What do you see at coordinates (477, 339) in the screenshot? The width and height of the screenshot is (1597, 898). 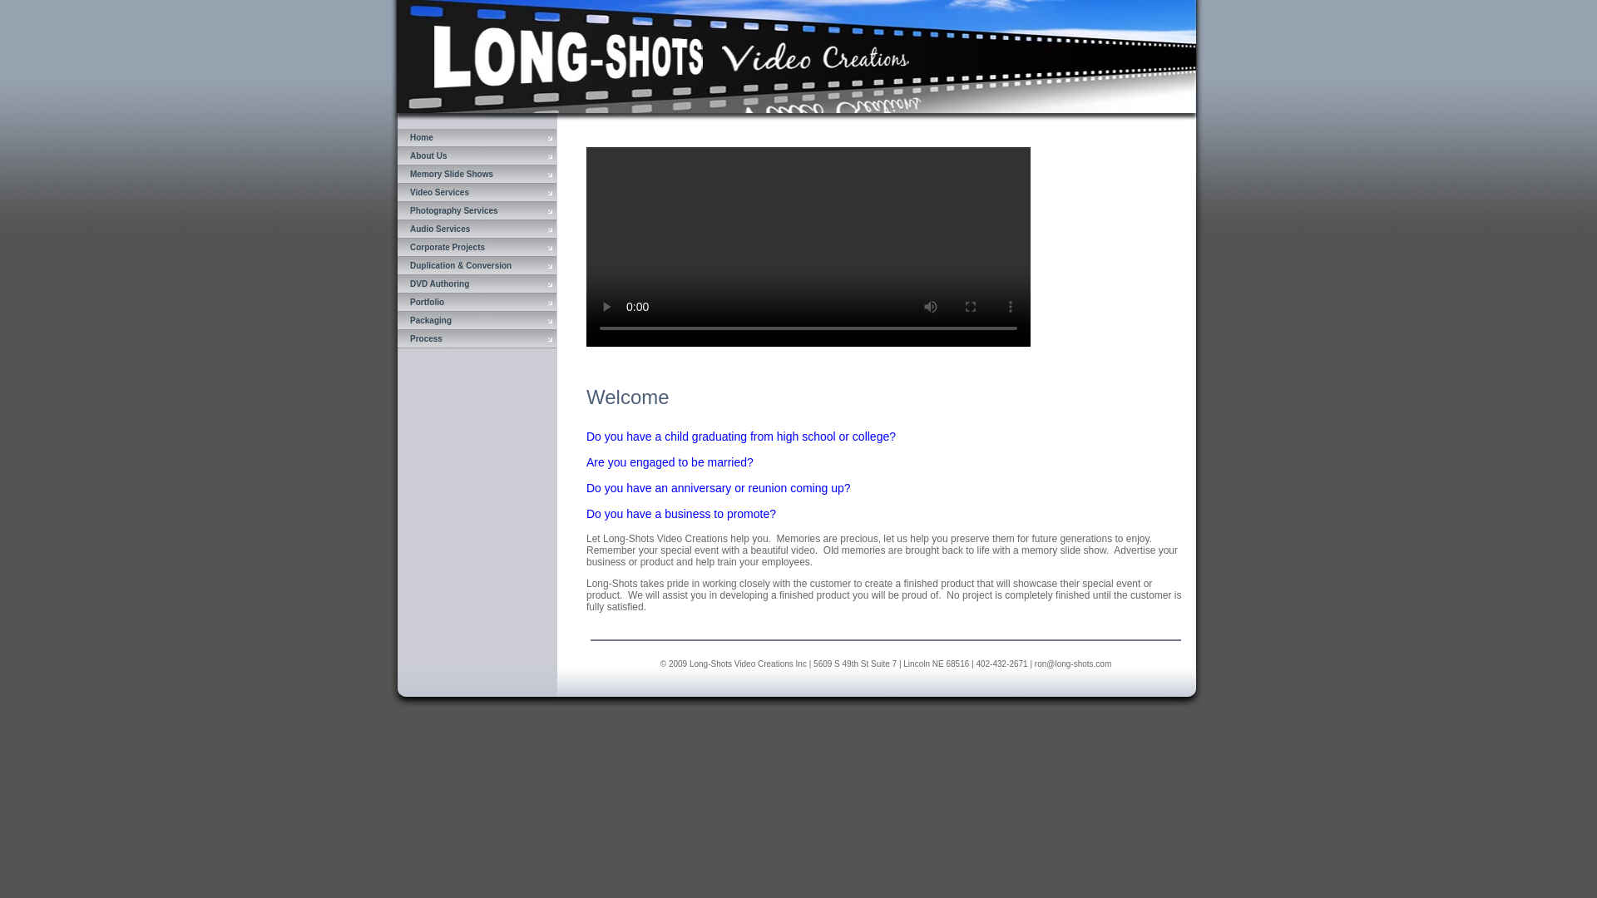 I see `Process` at bounding box center [477, 339].